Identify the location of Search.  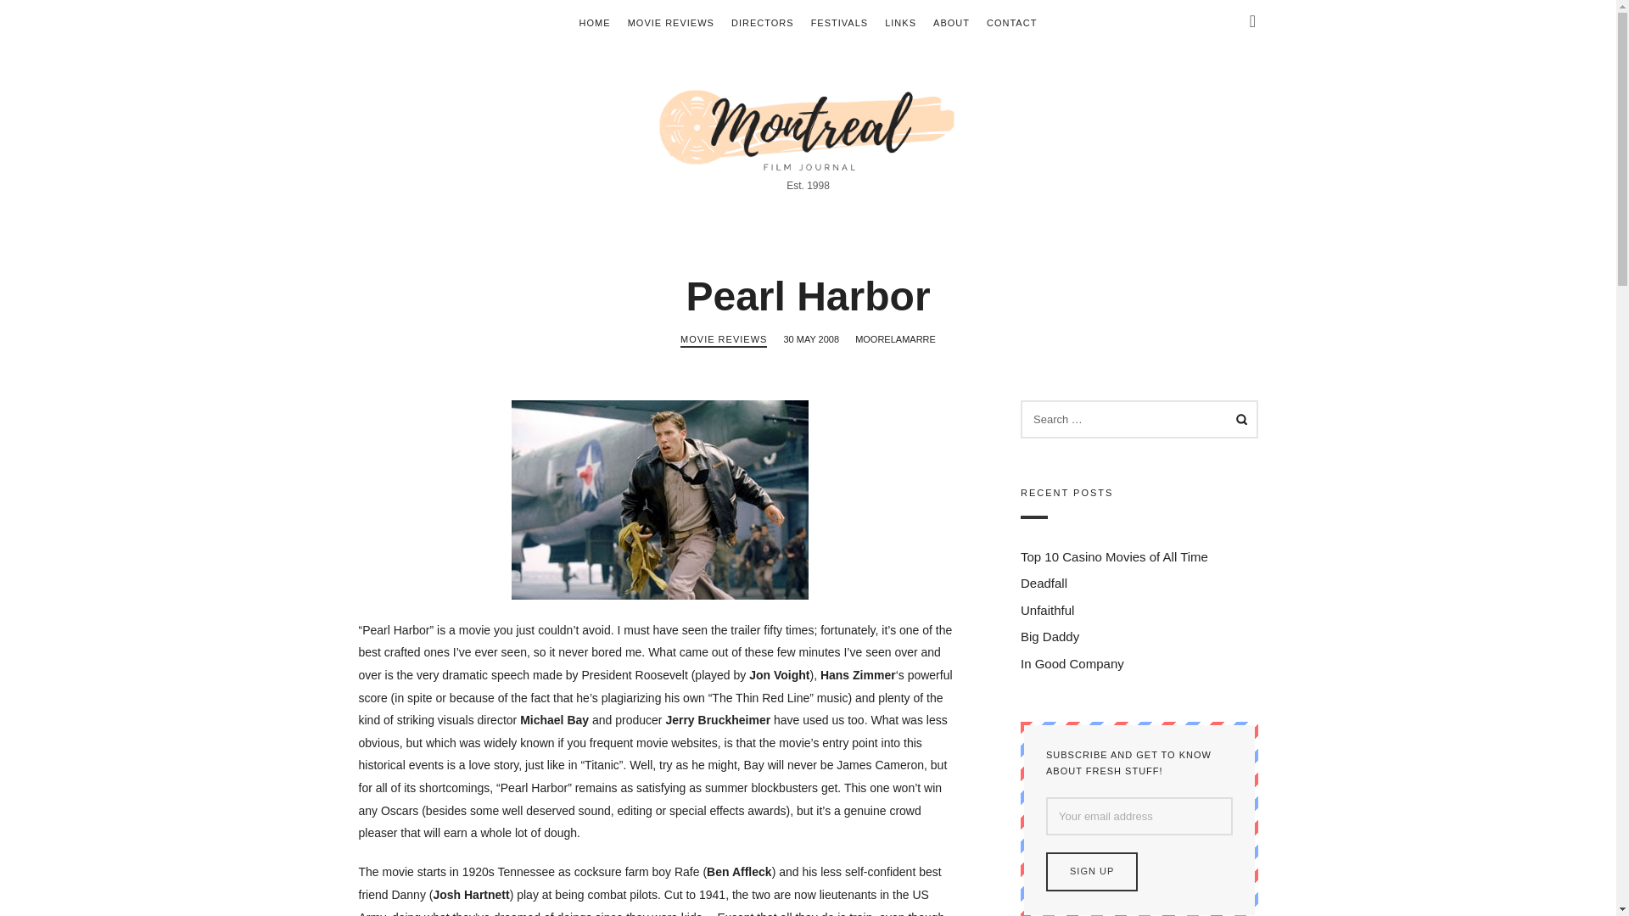
(1234, 419).